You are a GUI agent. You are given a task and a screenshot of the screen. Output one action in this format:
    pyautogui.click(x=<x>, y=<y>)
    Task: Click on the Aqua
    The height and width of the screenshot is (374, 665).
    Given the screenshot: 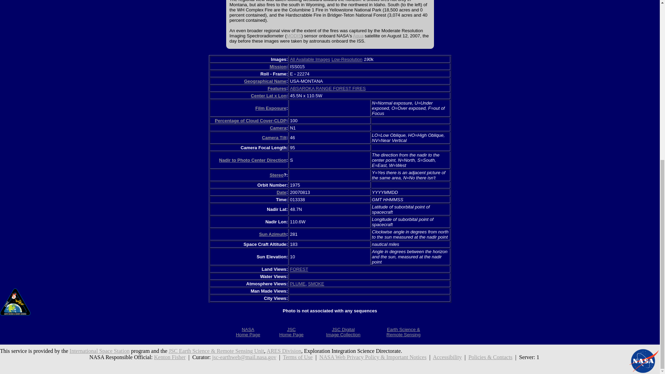 What is the action you would take?
    pyautogui.click(x=284, y=351)
    